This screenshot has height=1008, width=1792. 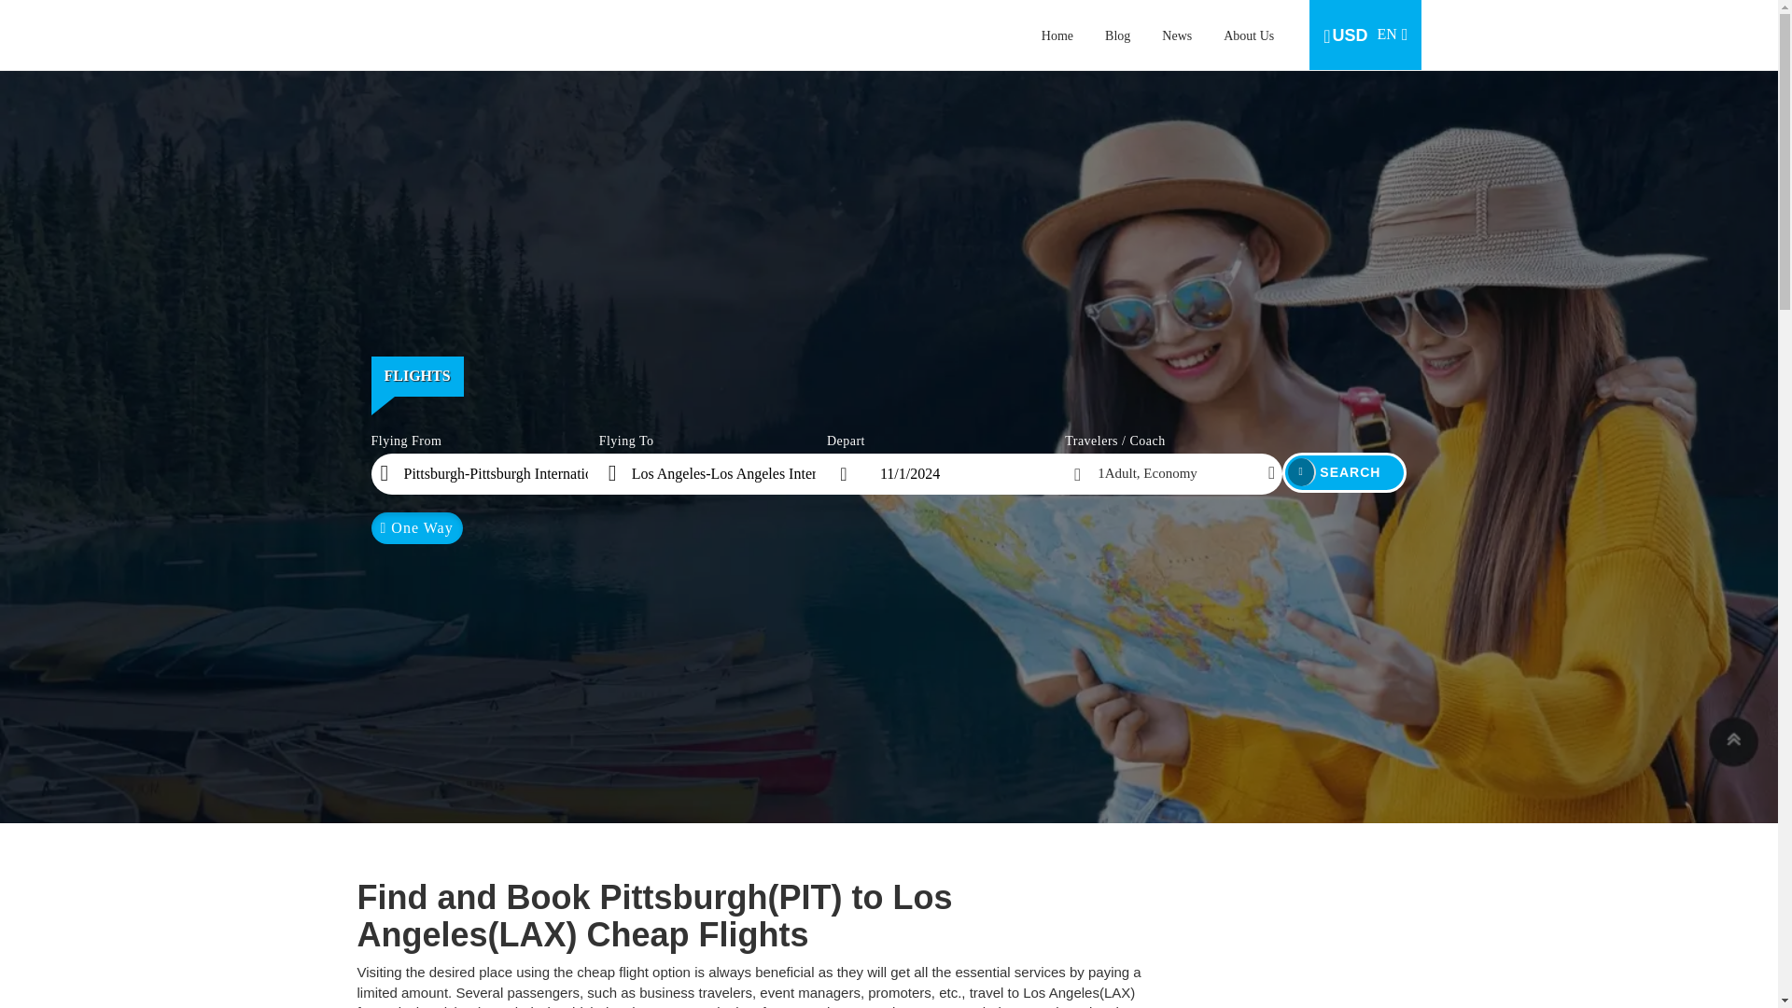 What do you see at coordinates (1249, 35) in the screenshot?
I see `About Us` at bounding box center [1249, 35].